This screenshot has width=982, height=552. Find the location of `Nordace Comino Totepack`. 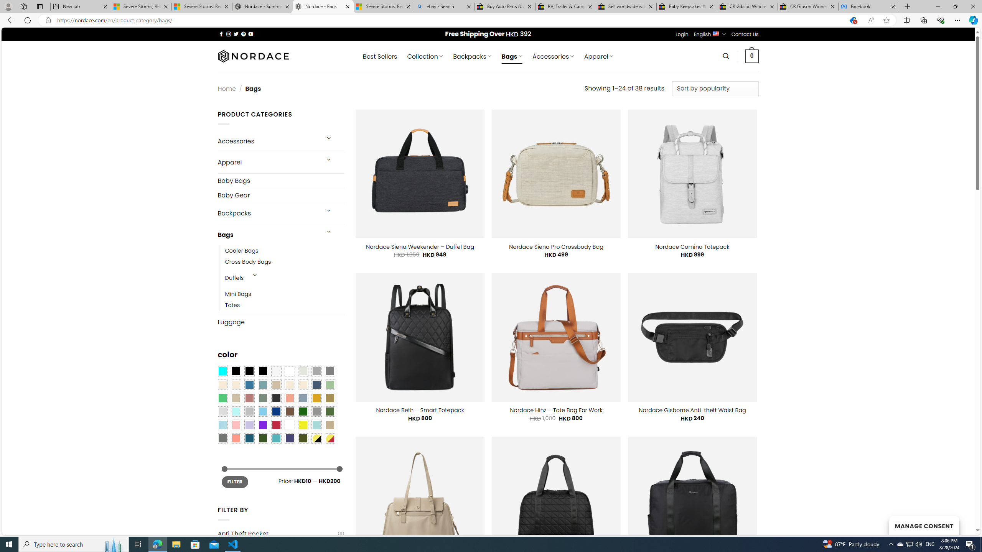

Nordace Comino Totepack is located at coordinates (692, 246).